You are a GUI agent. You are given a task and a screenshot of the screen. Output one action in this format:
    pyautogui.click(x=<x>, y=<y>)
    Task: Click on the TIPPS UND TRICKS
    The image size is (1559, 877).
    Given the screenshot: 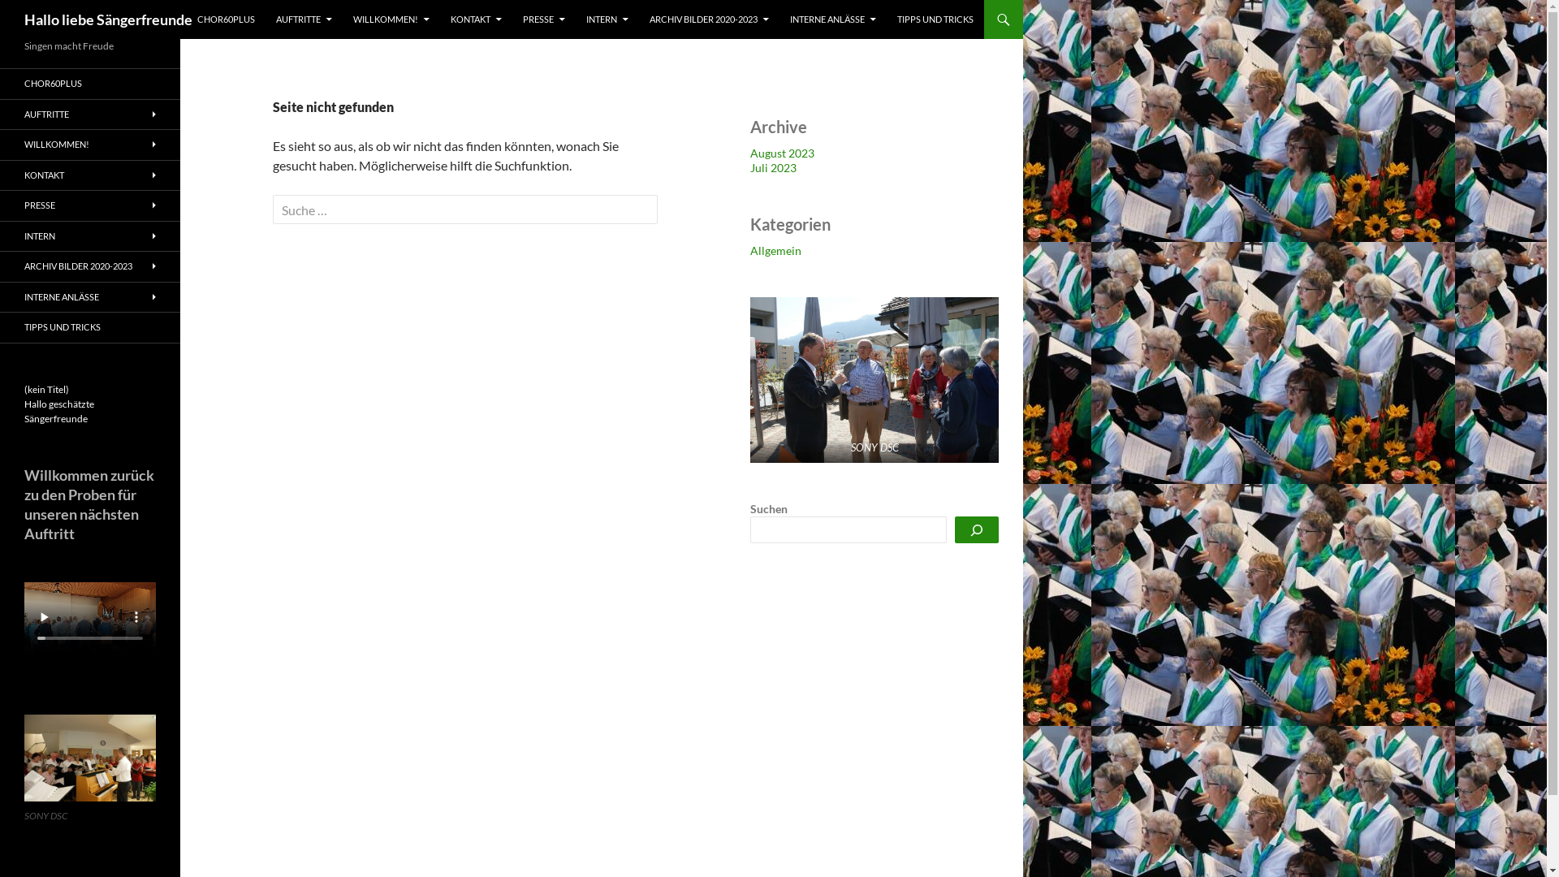 What is the action you would take?
    pyautogui.click(x=90, y=327)
    